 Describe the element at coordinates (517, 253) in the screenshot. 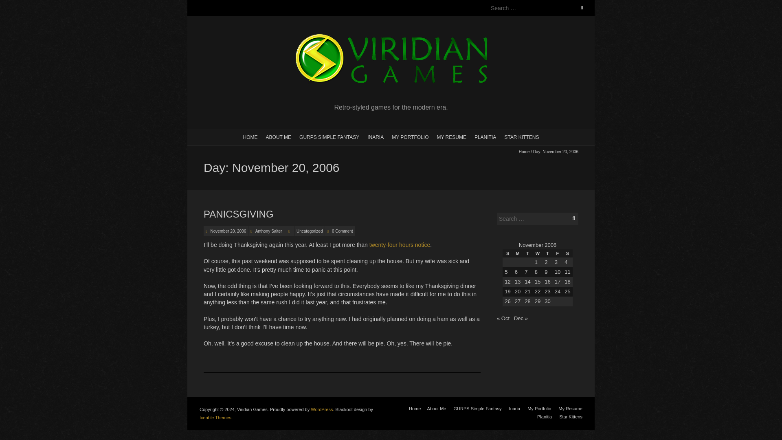

I see `Monday` at that location.